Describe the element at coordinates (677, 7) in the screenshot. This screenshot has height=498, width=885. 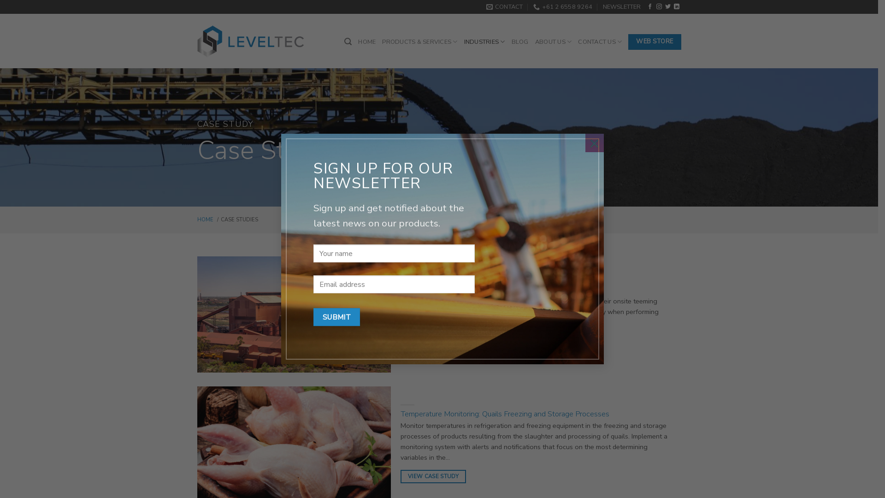
I see `Follow on LinkedIn` at that location.